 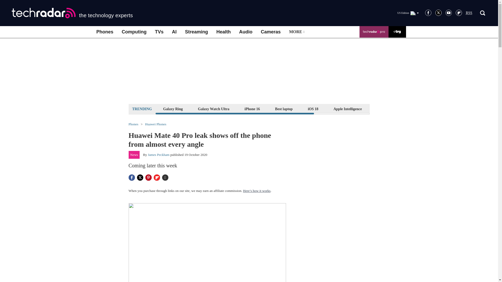 What do you see at coordinates (408, 13) in the screenshot?
I see `US Edition` at bounding box center [408, 13].